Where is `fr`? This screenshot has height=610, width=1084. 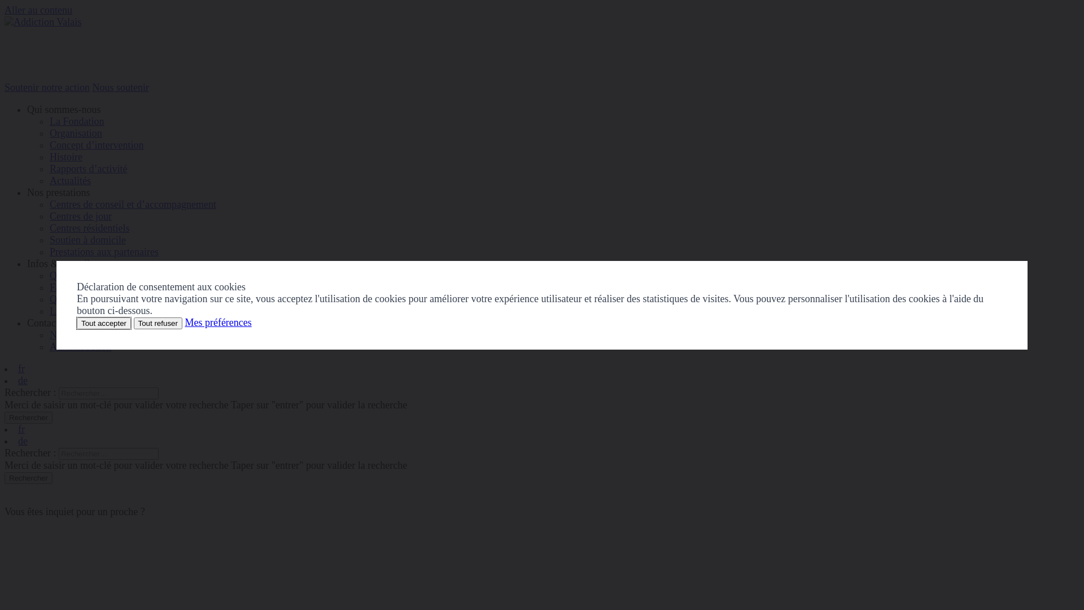 fr is located at coordinates (21, 429).